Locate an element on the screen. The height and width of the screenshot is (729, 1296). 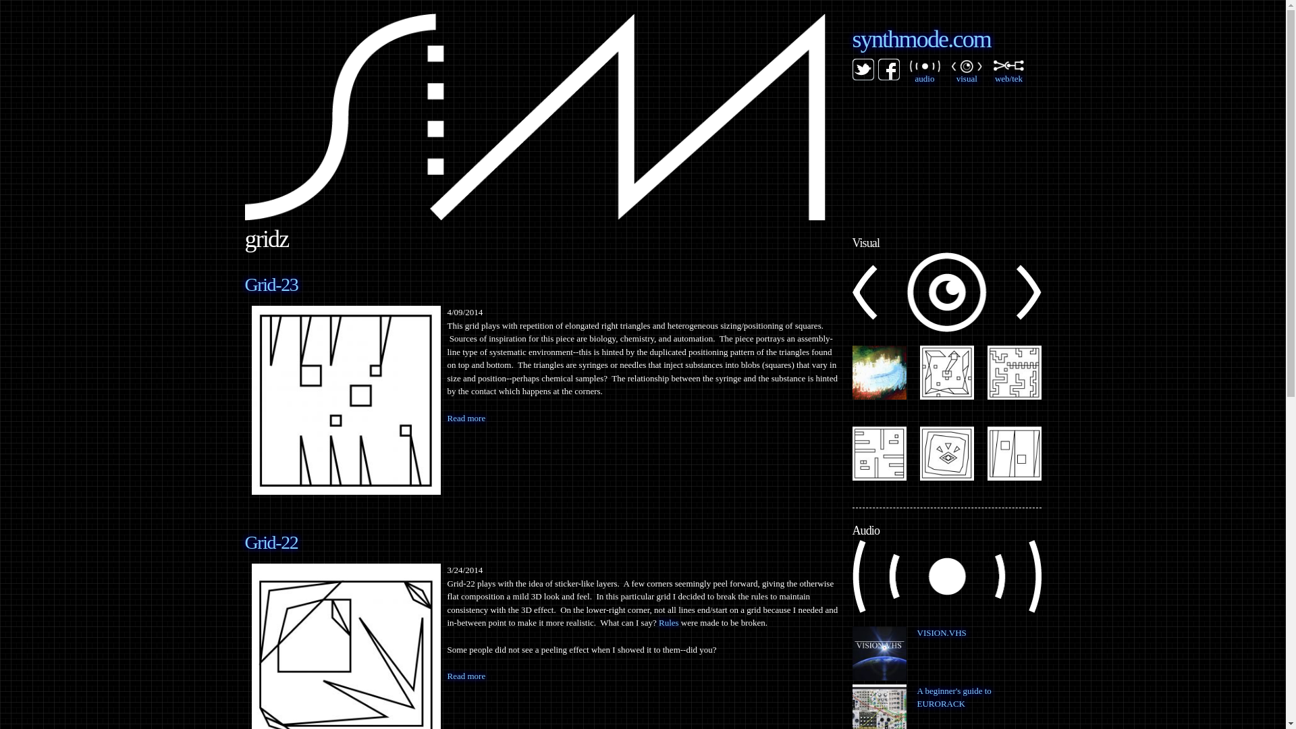
Grid-22 is located at coordinates (271, 542).